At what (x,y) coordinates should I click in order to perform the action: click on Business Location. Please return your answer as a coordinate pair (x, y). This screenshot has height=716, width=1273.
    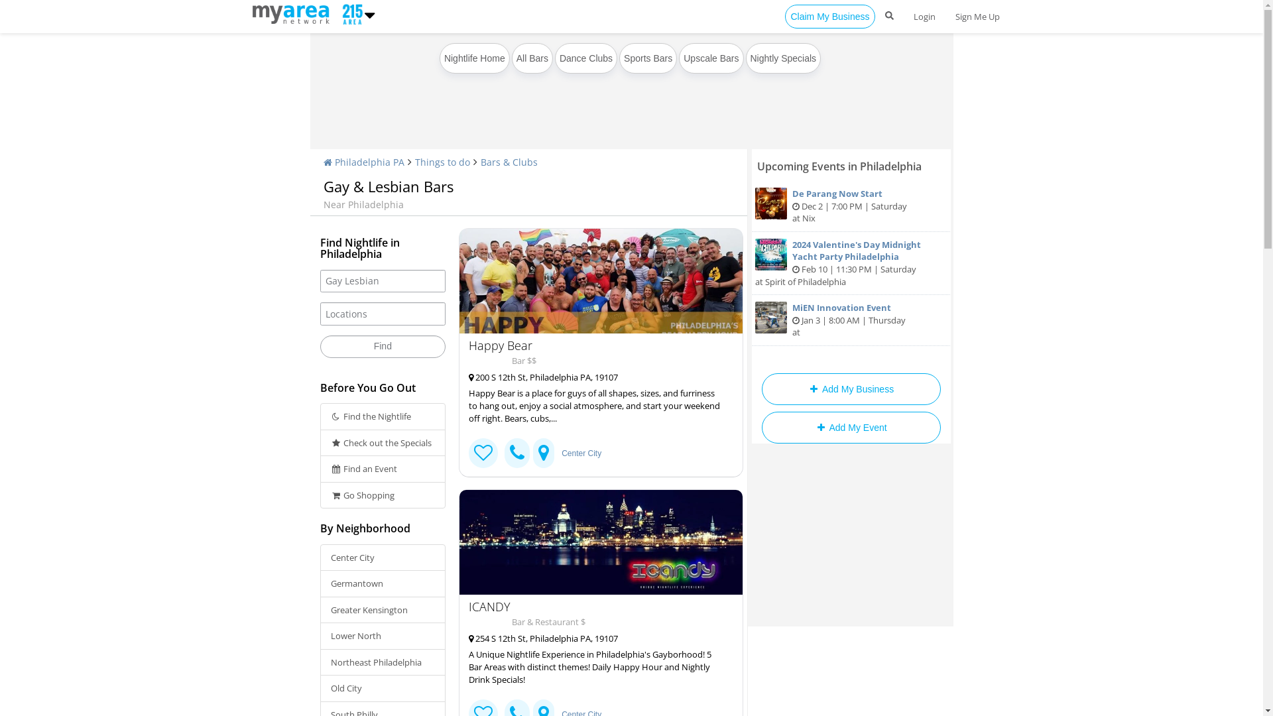
    Looking at the image, I should click on (544, 453).